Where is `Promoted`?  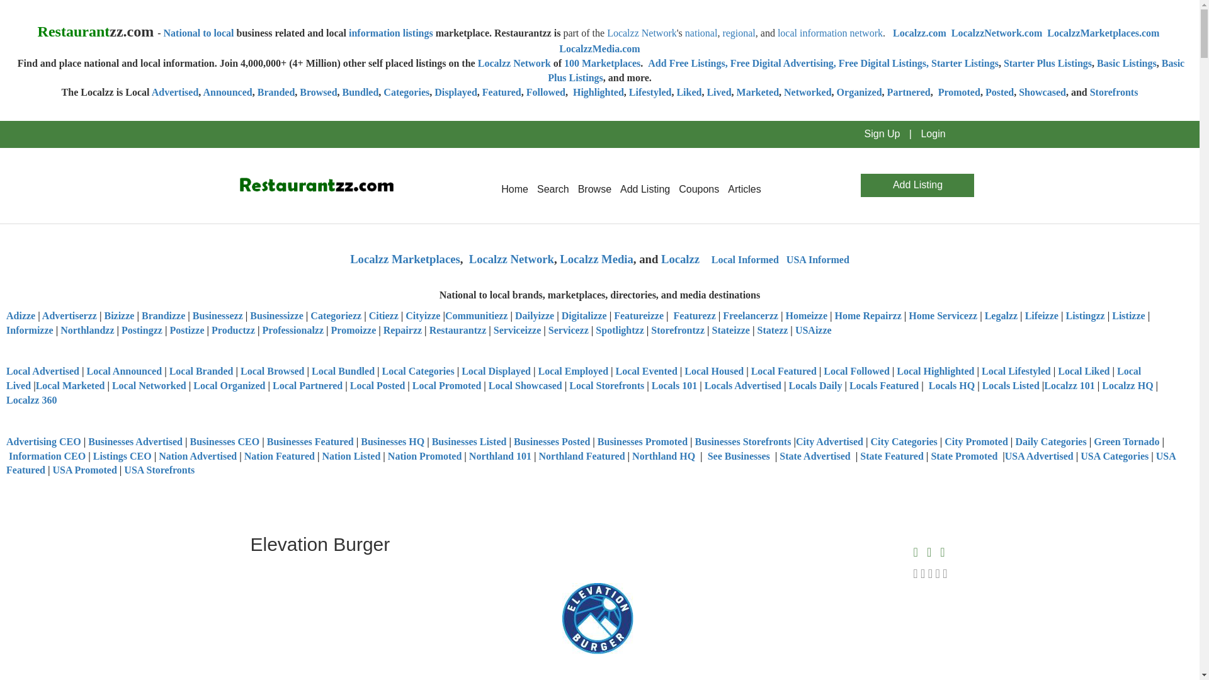
Promoted is located at coordinates (959, 92).